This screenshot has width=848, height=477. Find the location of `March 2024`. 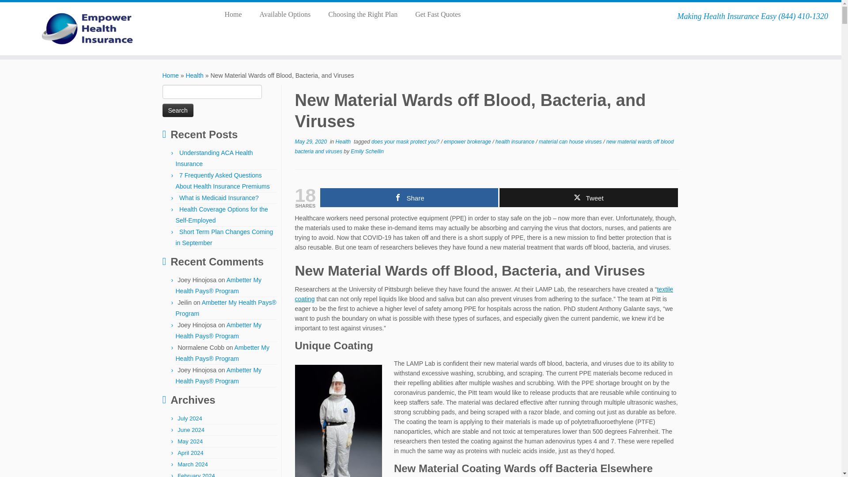

March 2024 is located at coordinates (193, 465).